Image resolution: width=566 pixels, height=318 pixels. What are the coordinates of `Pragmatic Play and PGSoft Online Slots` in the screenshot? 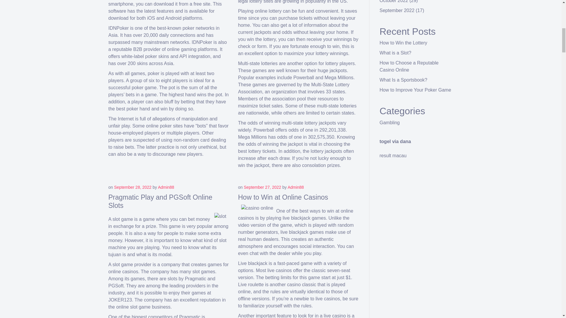 It's located at (160, 201).